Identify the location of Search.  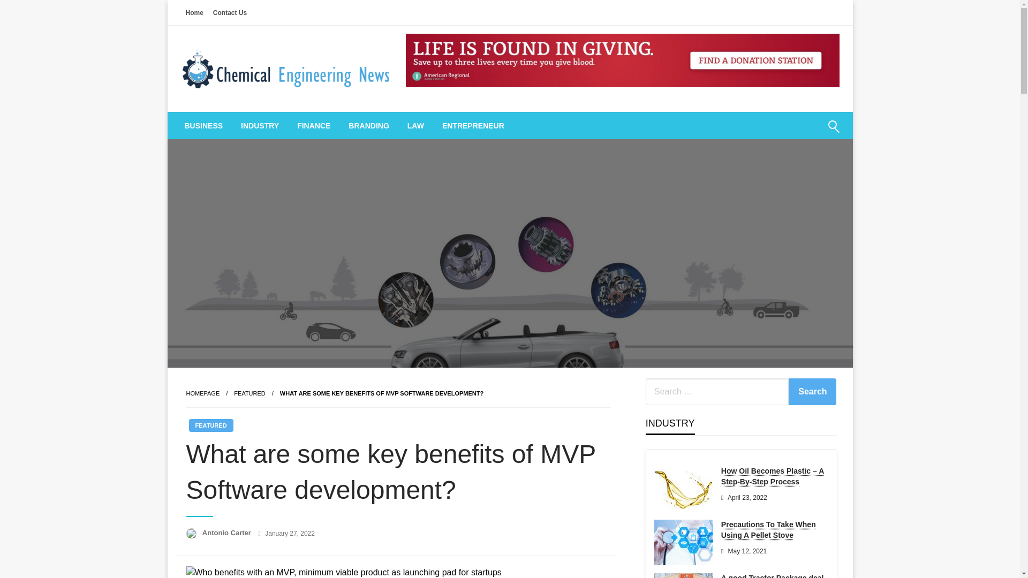
(807, 133).